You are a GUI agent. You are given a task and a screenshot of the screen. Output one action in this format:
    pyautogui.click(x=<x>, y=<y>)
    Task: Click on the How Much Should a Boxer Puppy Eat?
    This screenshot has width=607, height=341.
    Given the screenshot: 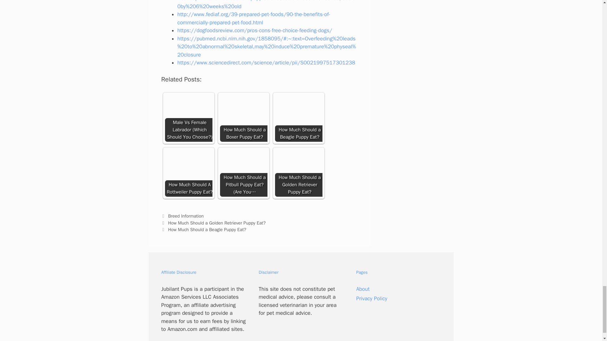 What is the action you would take?
    pyautogui.click(x=243, y=118)
    